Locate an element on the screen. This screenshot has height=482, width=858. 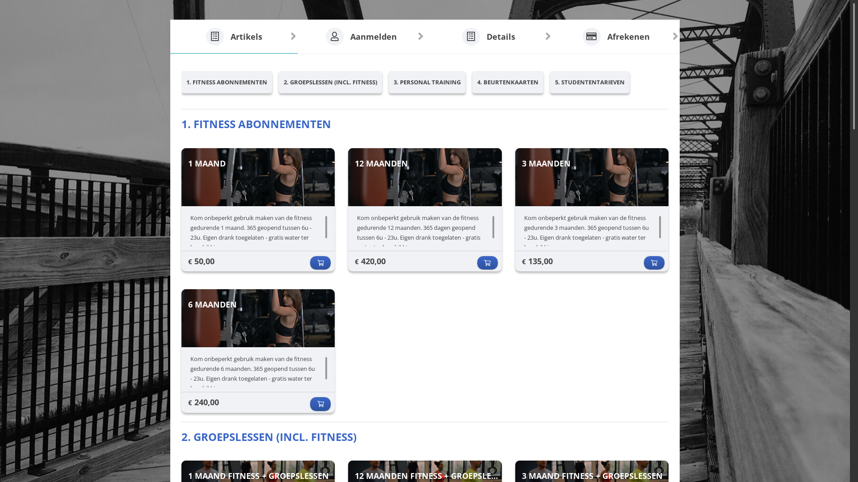
4. BEURTENKAARTEN is located at coordinates (508, 82).